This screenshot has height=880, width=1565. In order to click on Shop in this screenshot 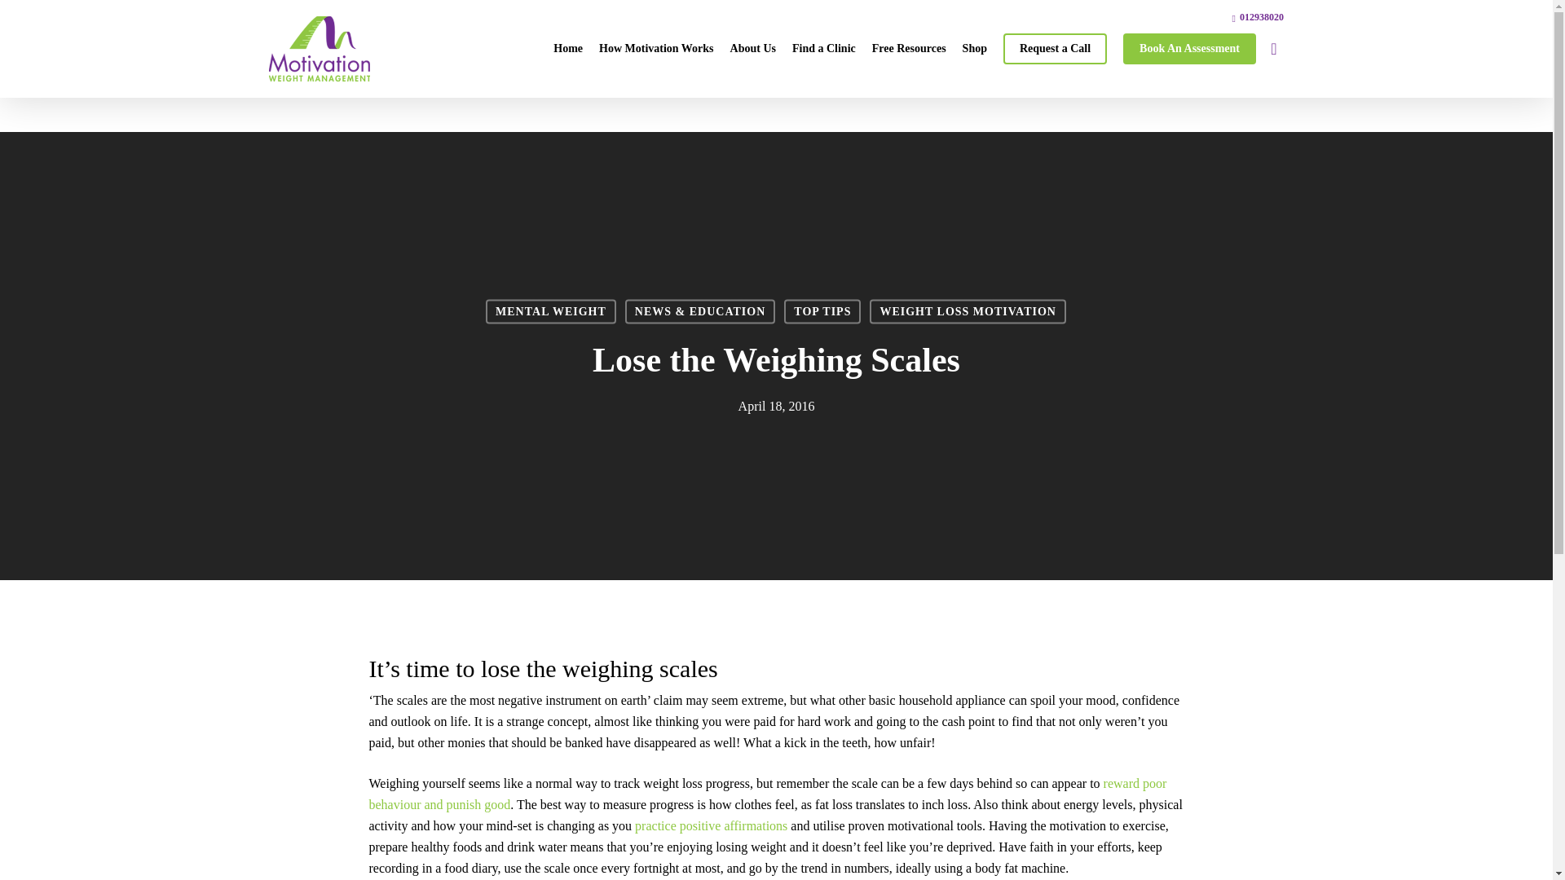, I will do `click(975, 49)`.